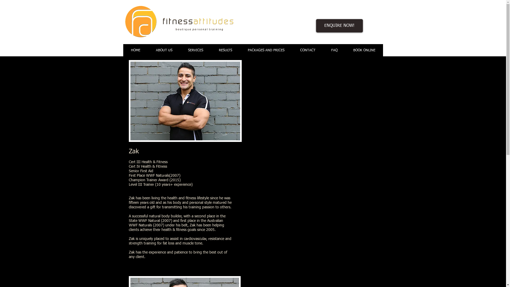 This screenshot has width=510, height=287. Describe the element at coordinates (225, 50) in the screenshot. I see `RESULTS` at that location.